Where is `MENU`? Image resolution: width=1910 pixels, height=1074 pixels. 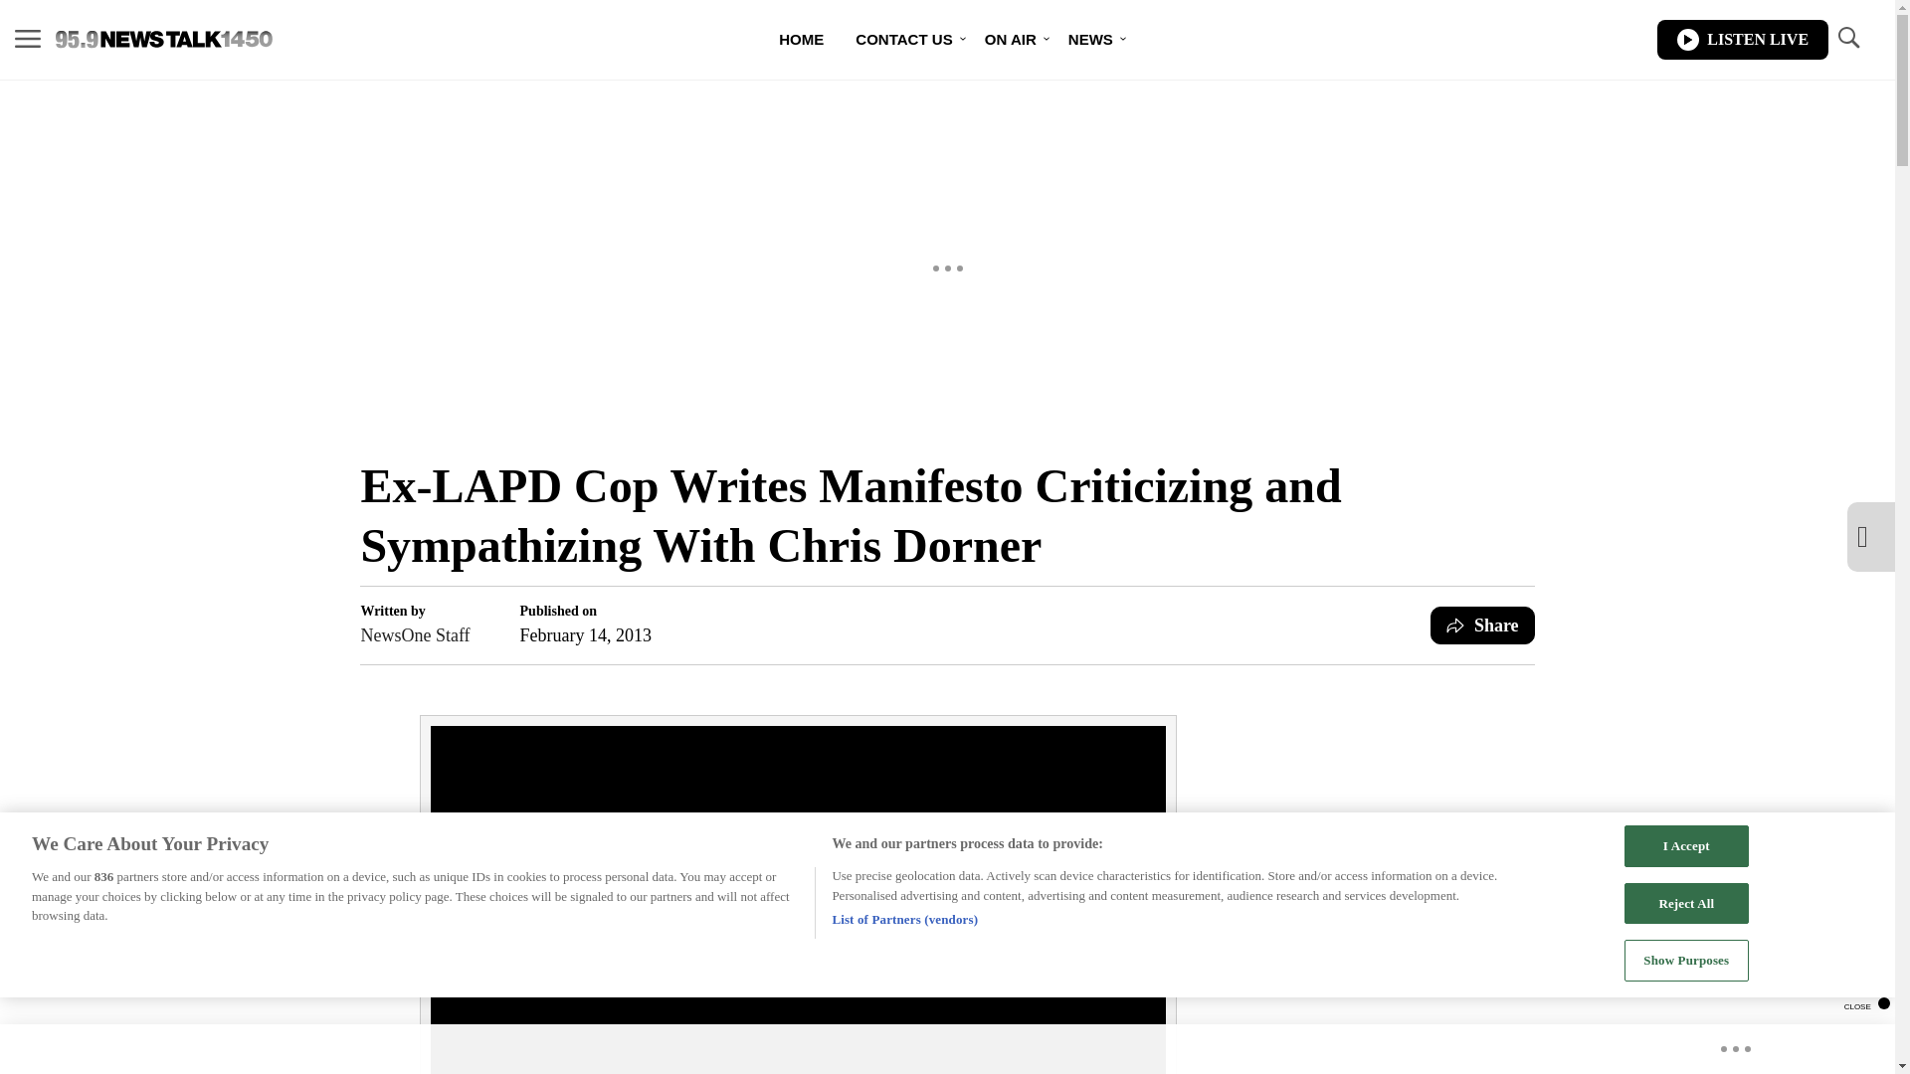
MENU is located at coordinates (28, 38).